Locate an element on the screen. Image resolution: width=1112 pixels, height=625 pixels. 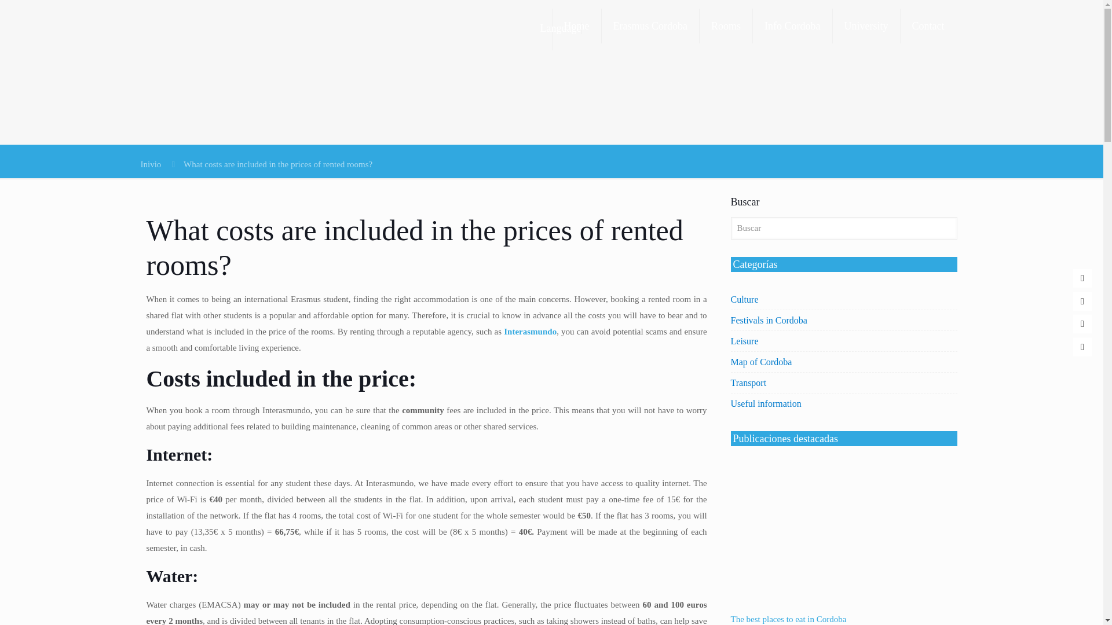
Map of Cordoba is located at coordinates (761, 362).